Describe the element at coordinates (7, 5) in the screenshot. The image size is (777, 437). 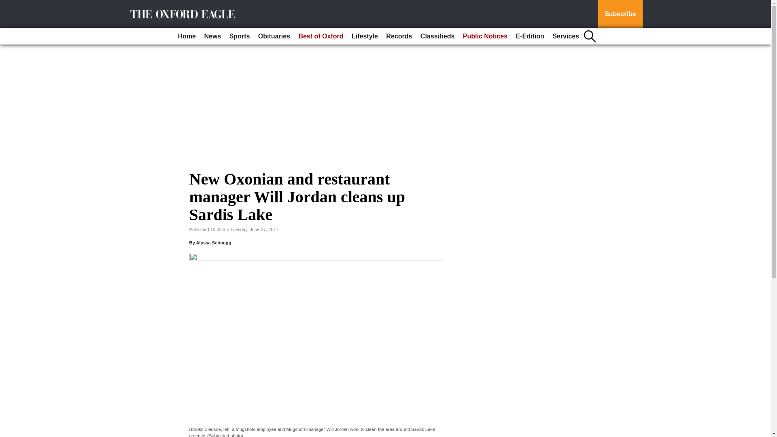
I see `Go` at that location.